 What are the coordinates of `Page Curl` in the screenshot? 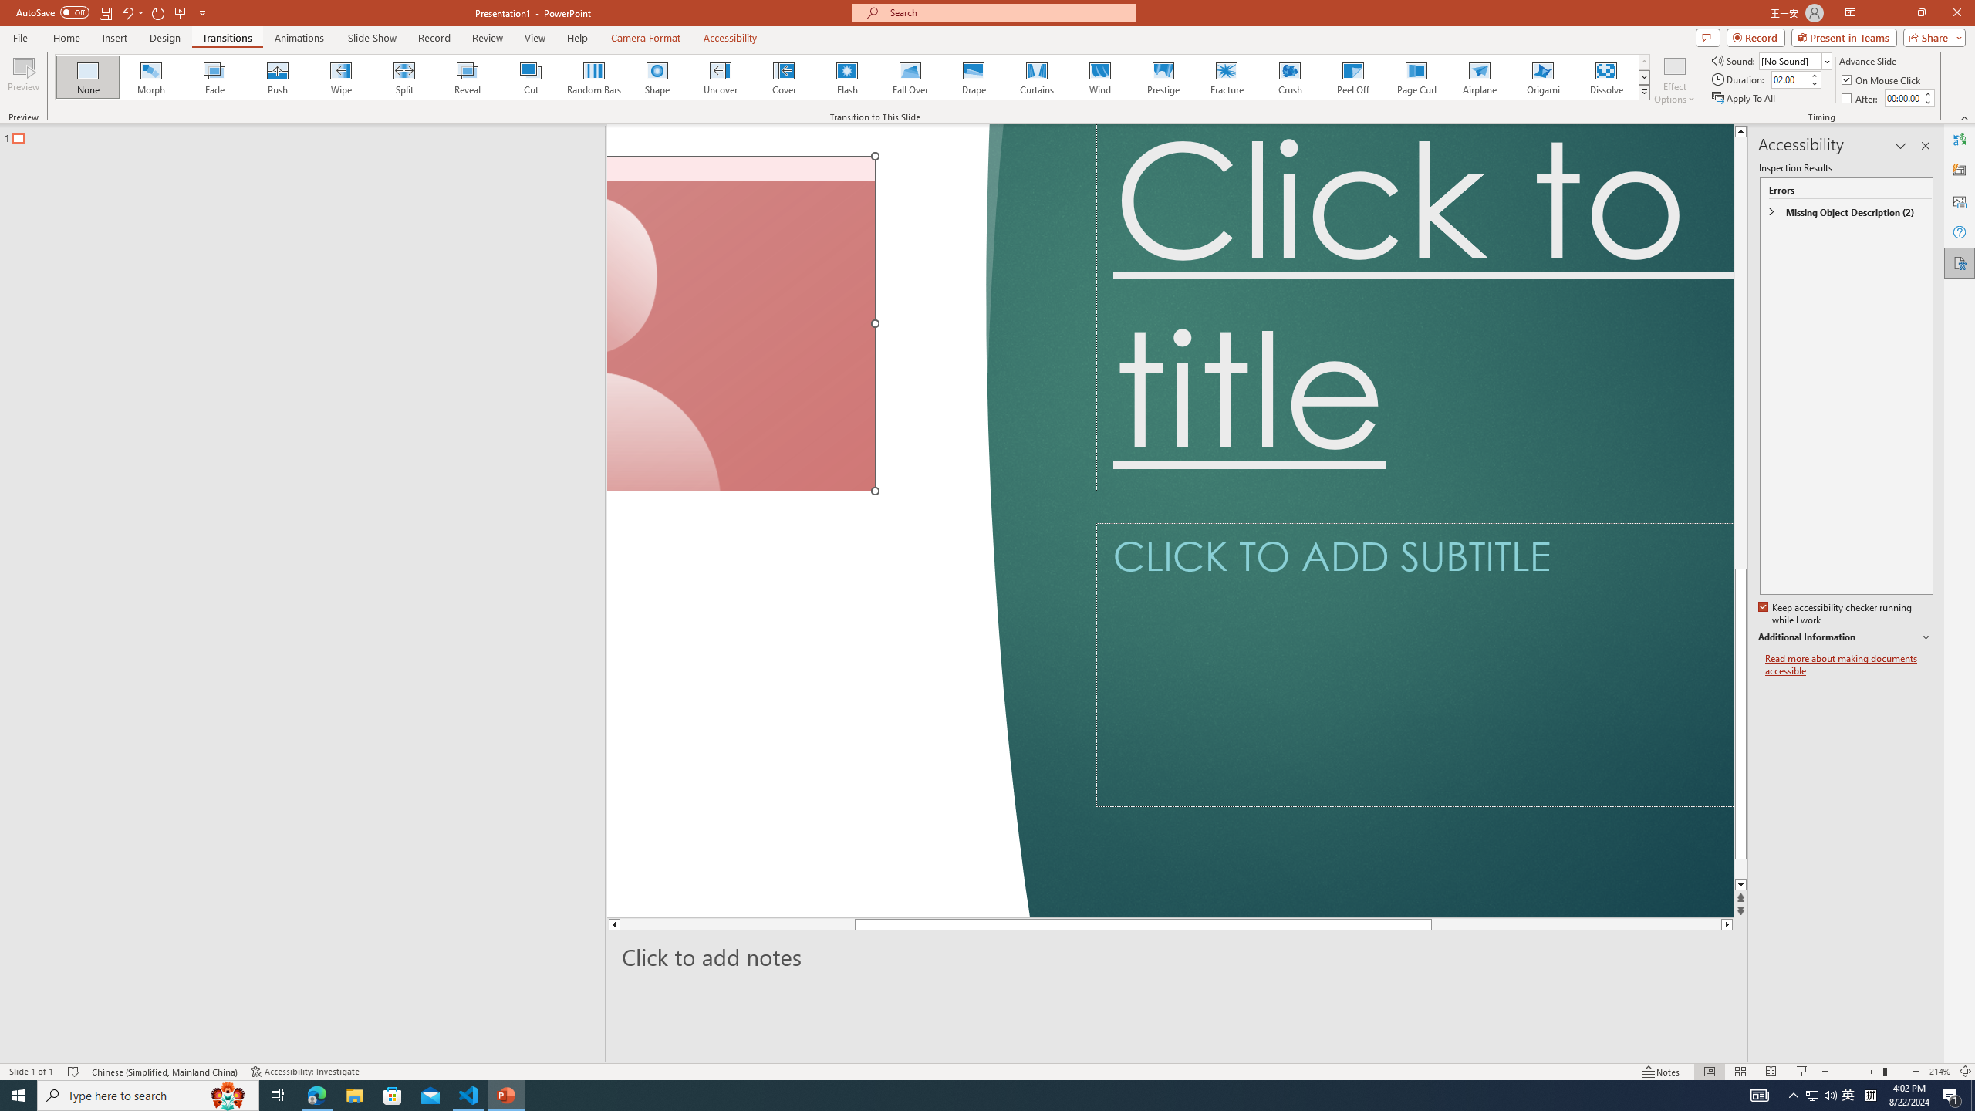 It's located at (1416, 77).